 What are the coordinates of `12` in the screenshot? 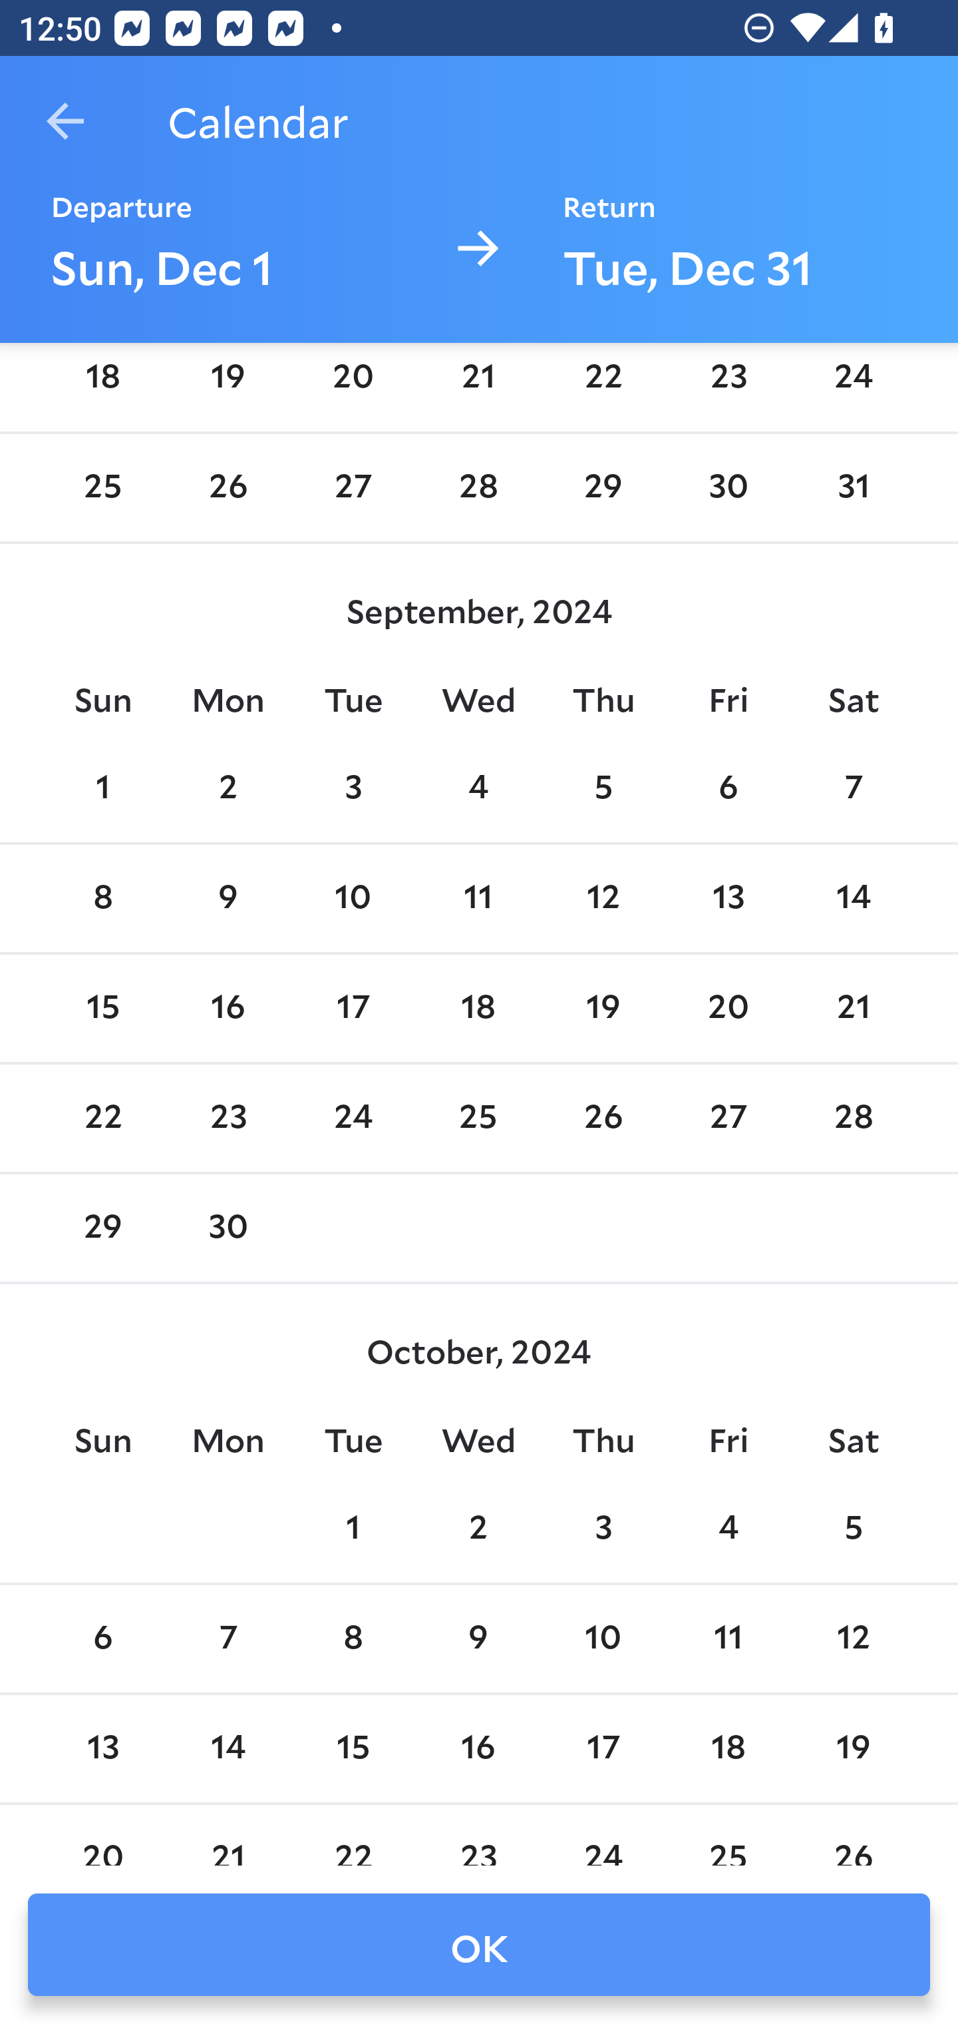 It's located at (853, 1639).